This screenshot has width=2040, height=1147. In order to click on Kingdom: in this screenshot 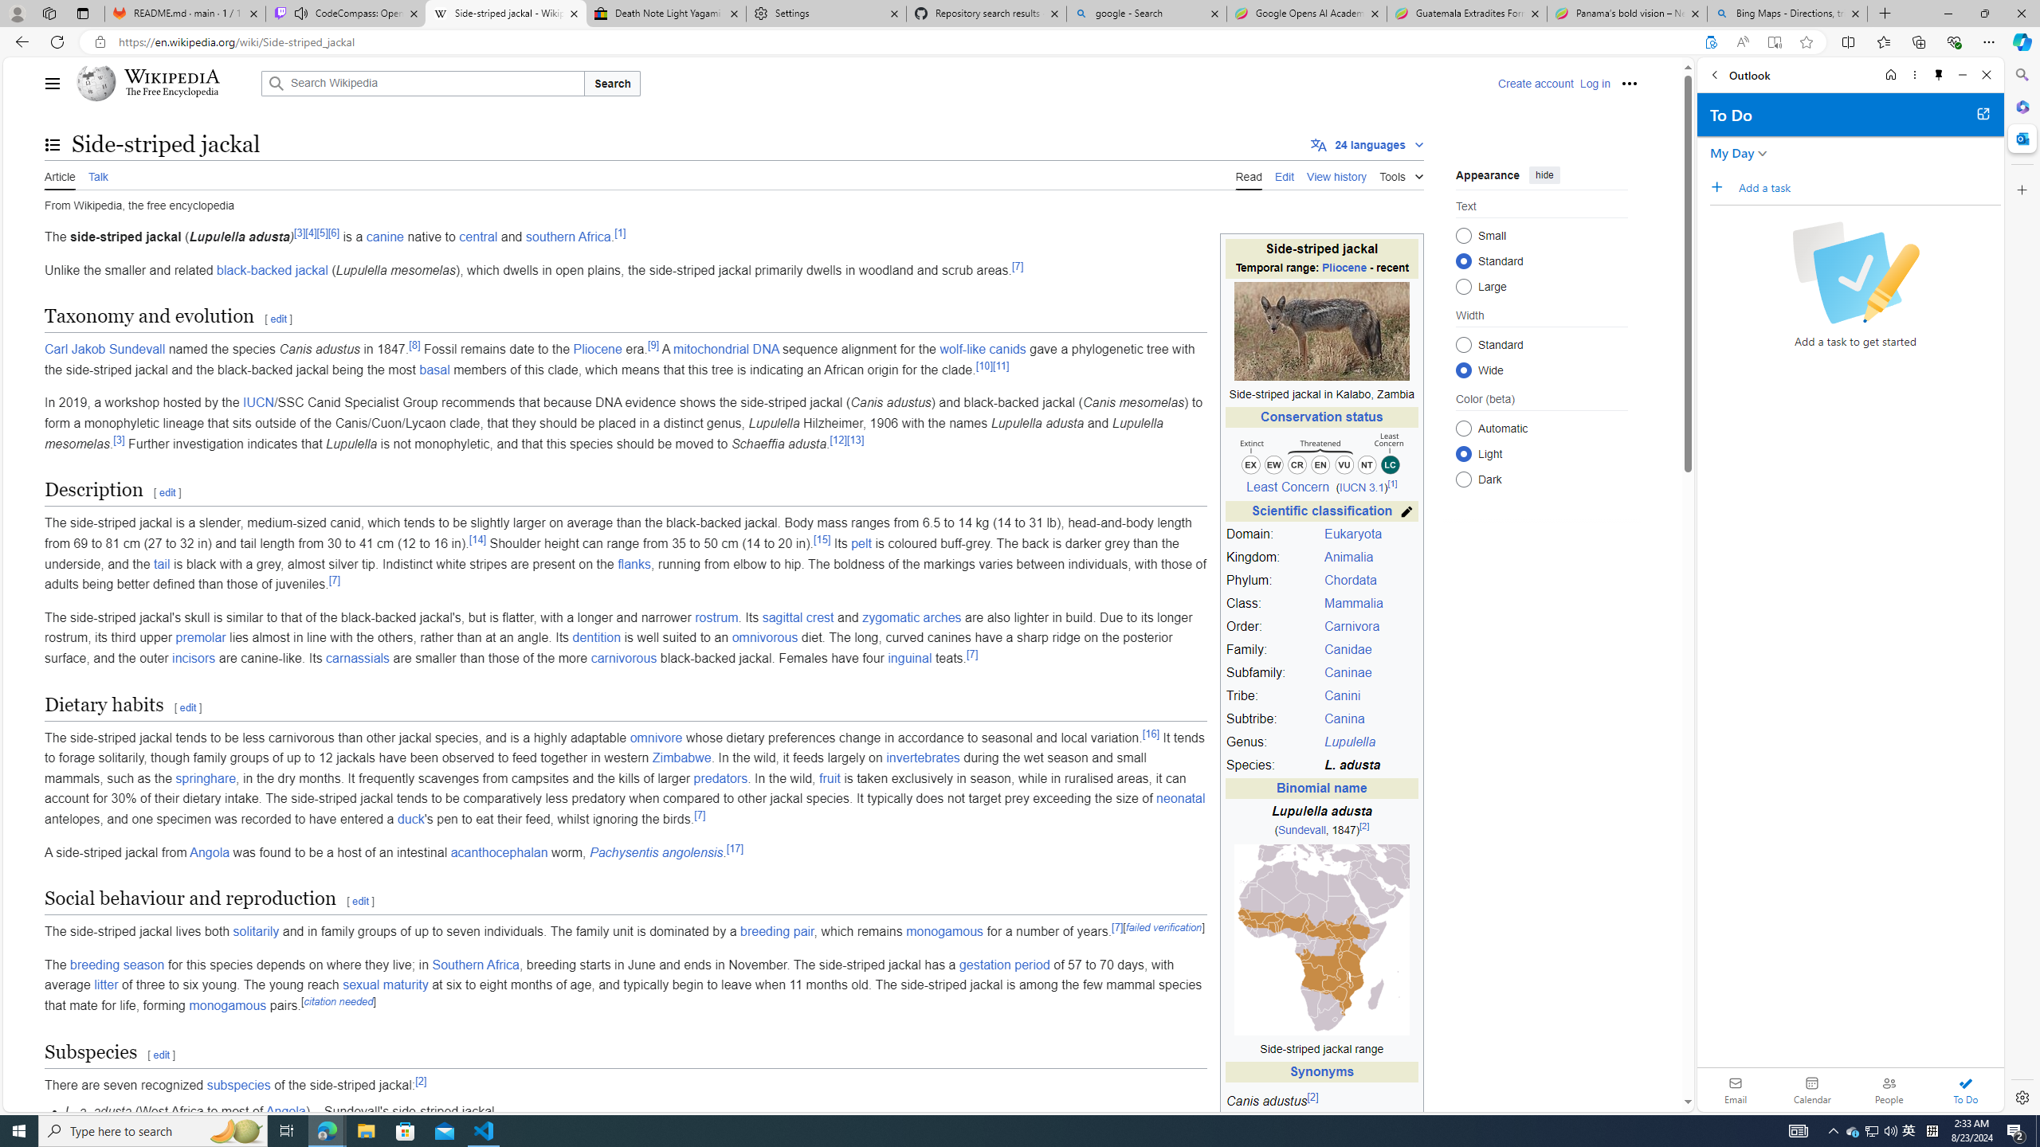, I will do `click(1273, 558)`.